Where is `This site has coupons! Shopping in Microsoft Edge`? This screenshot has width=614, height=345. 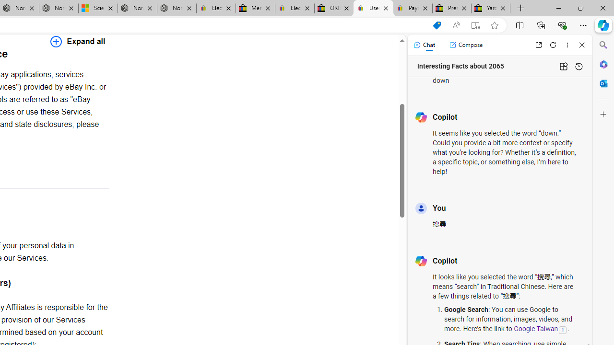 This site has coupons! Shopping in Microsoft Edge is located at coordinates (437, 25).